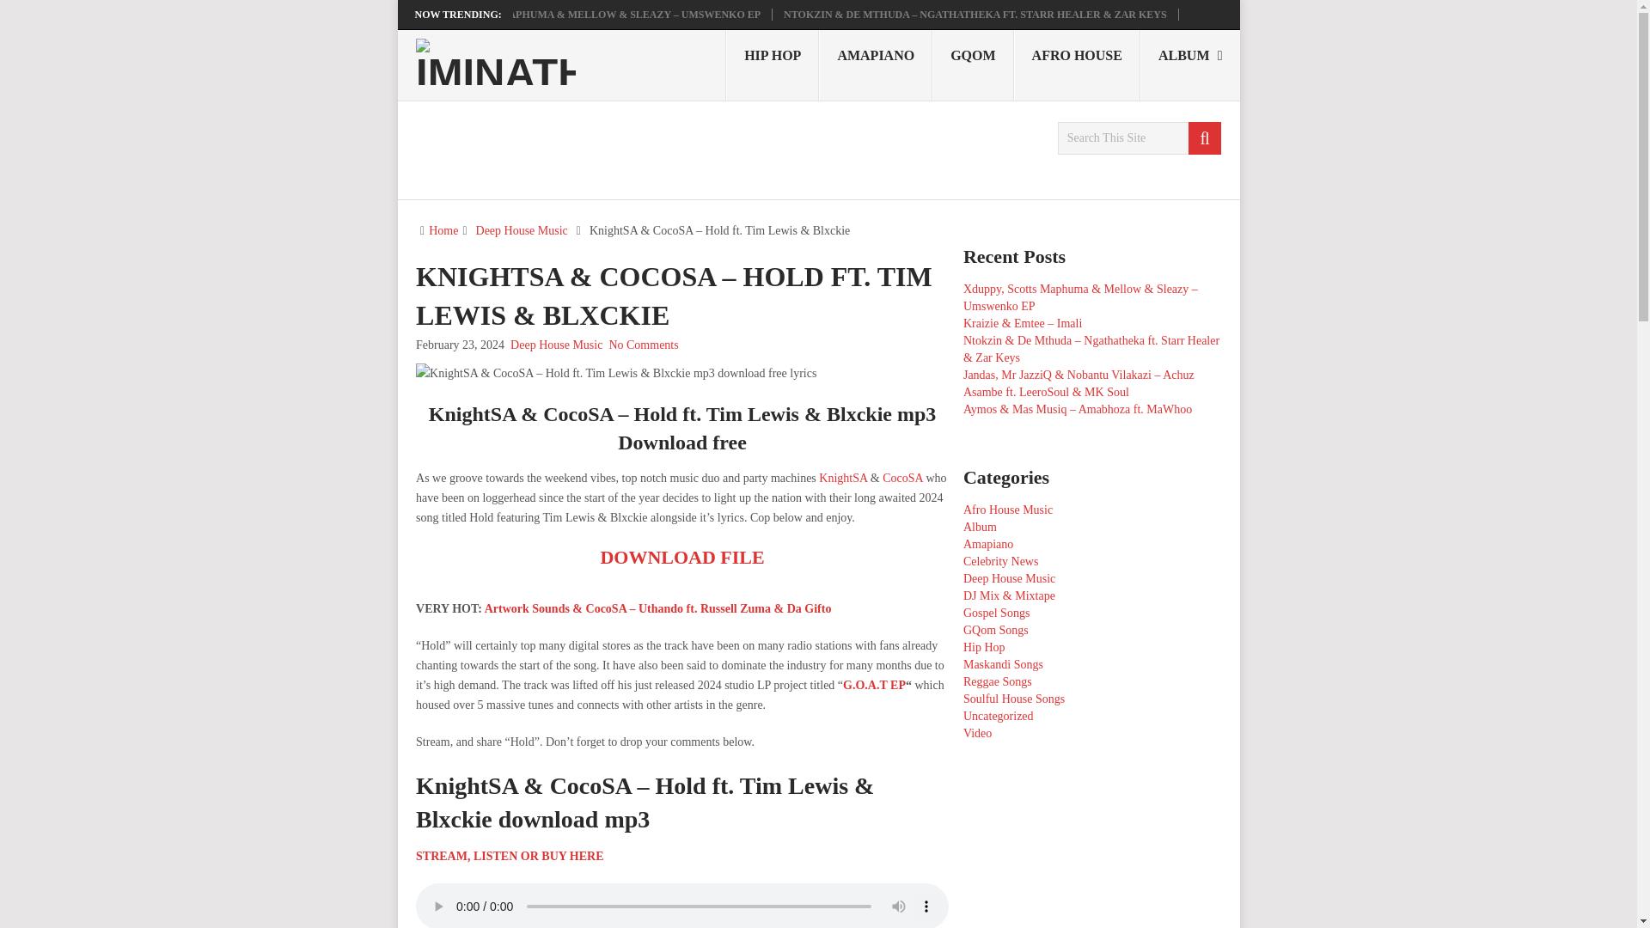 This screenshot has height=928, width=1650. Describe the element at coordinates (972, 64) in the screenshot. I see `Download gQom Songs` at that location.